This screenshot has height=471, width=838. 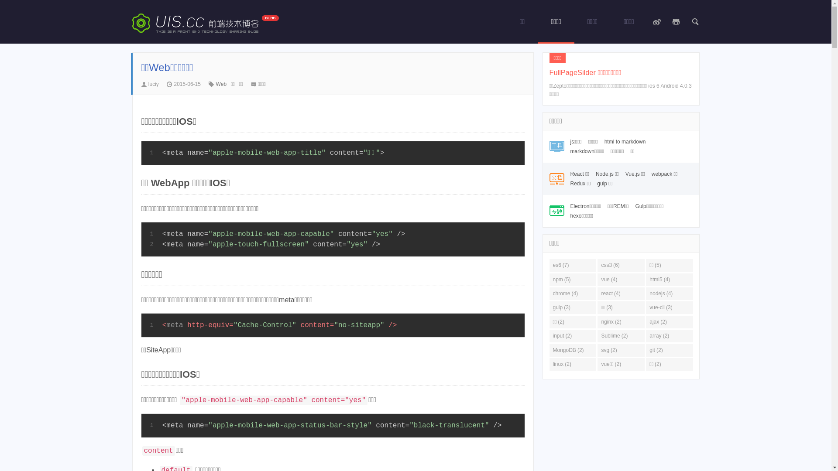 I want to click on svg2, so click(x=621, y=351).